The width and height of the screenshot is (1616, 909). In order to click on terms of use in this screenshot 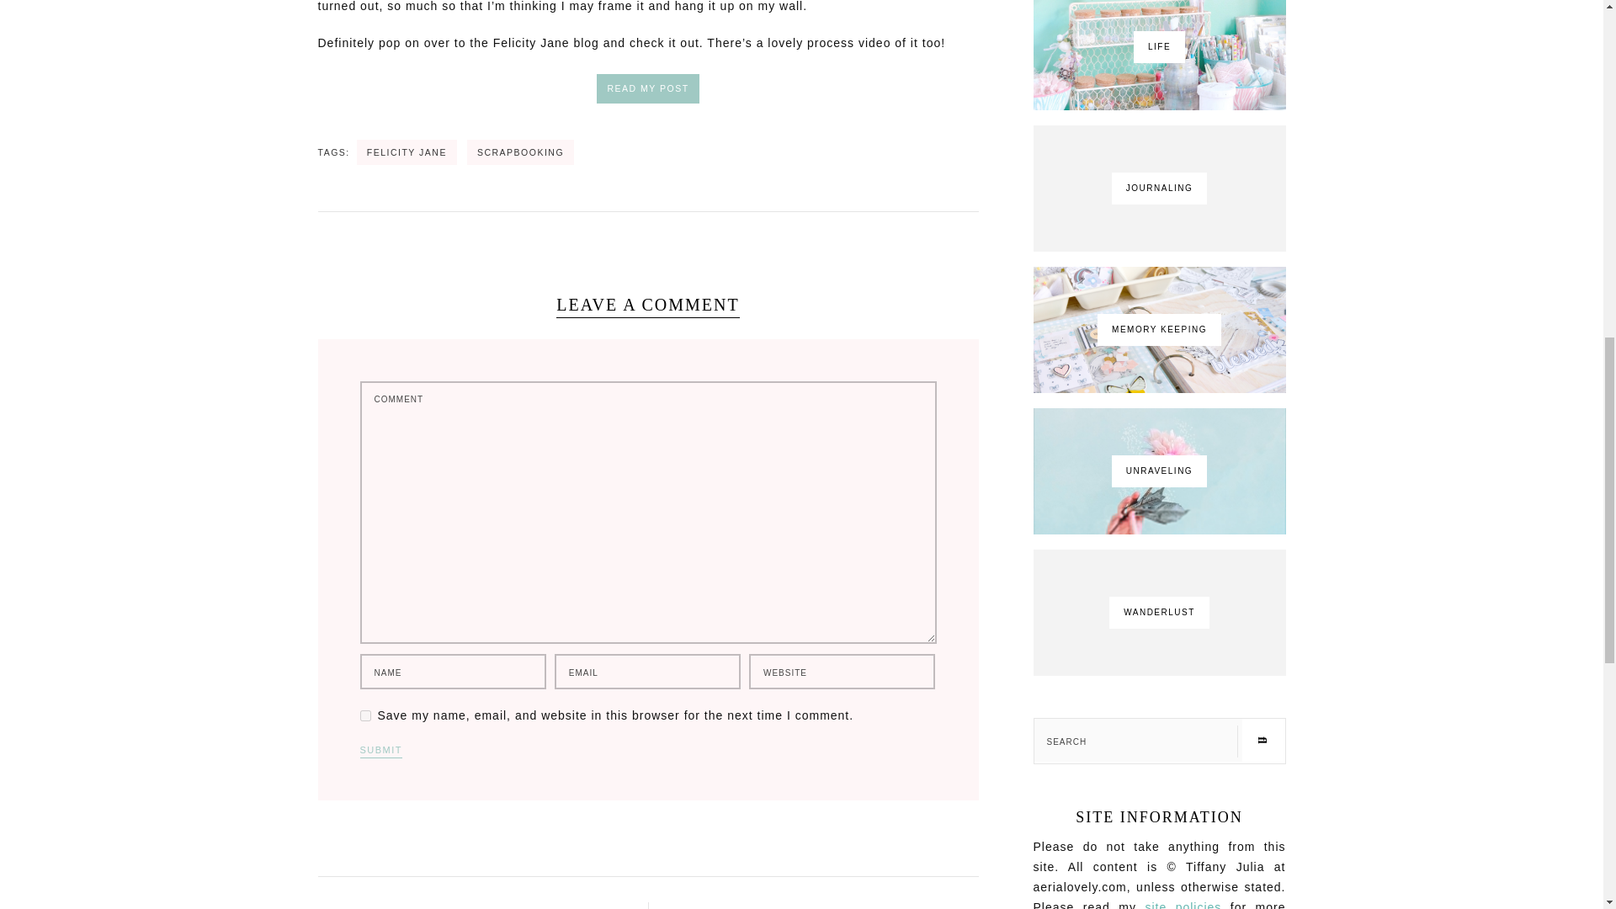, I will do `click(1183, 905)`.